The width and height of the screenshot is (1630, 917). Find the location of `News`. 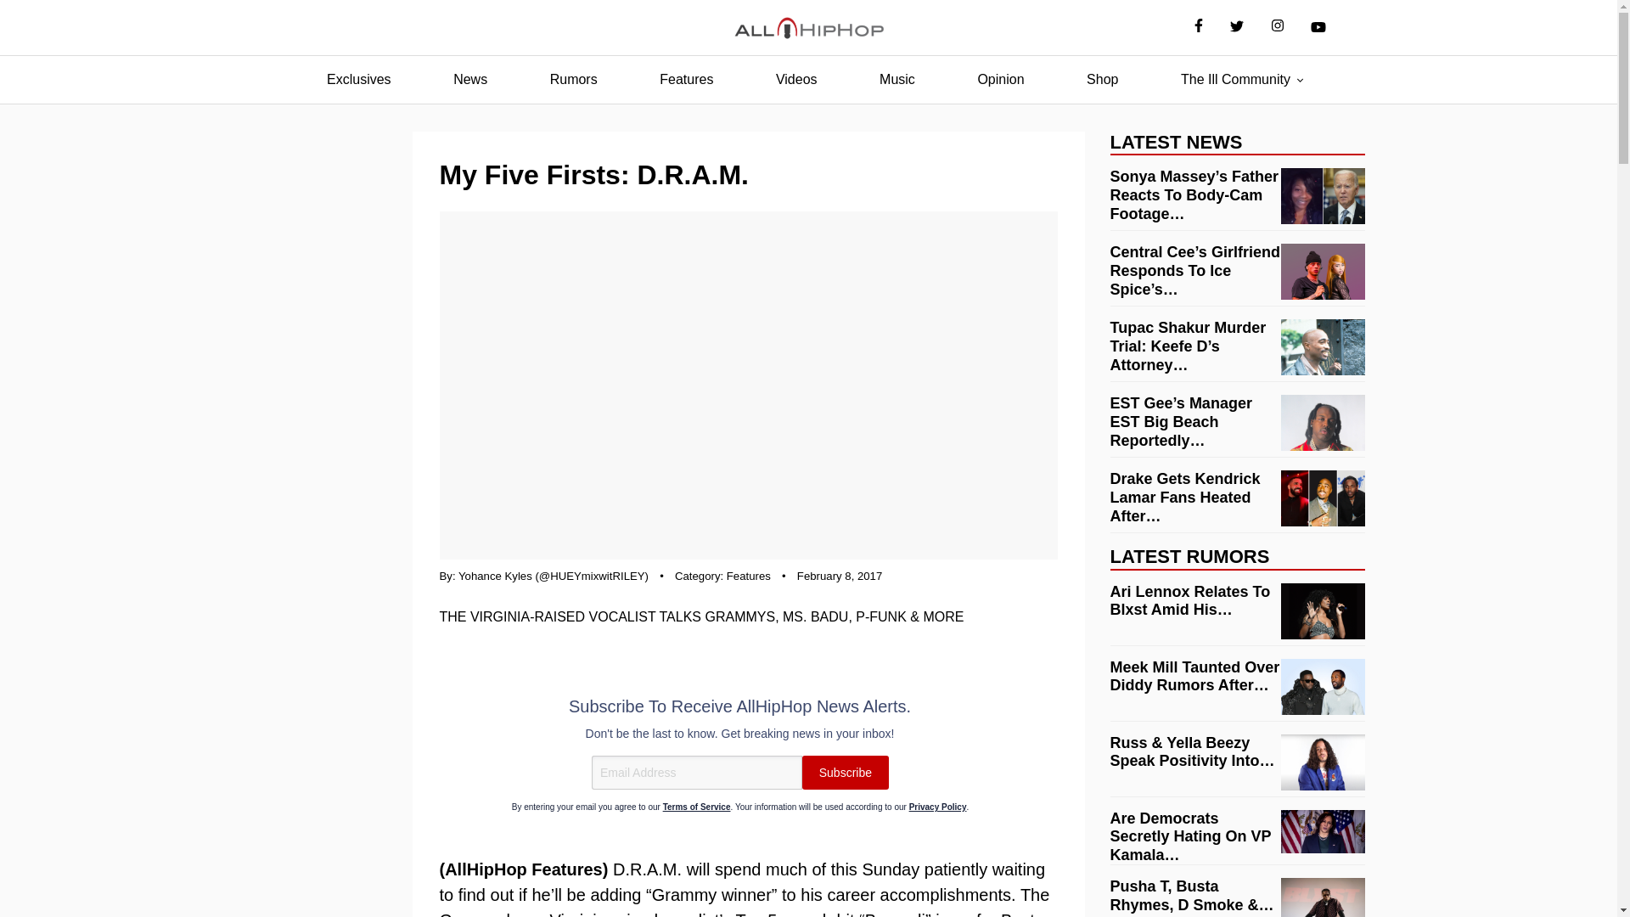

News is located at coordinates (470, 80).